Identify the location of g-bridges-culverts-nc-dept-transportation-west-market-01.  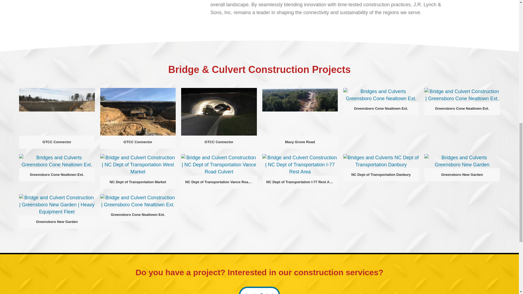
(138, 164).